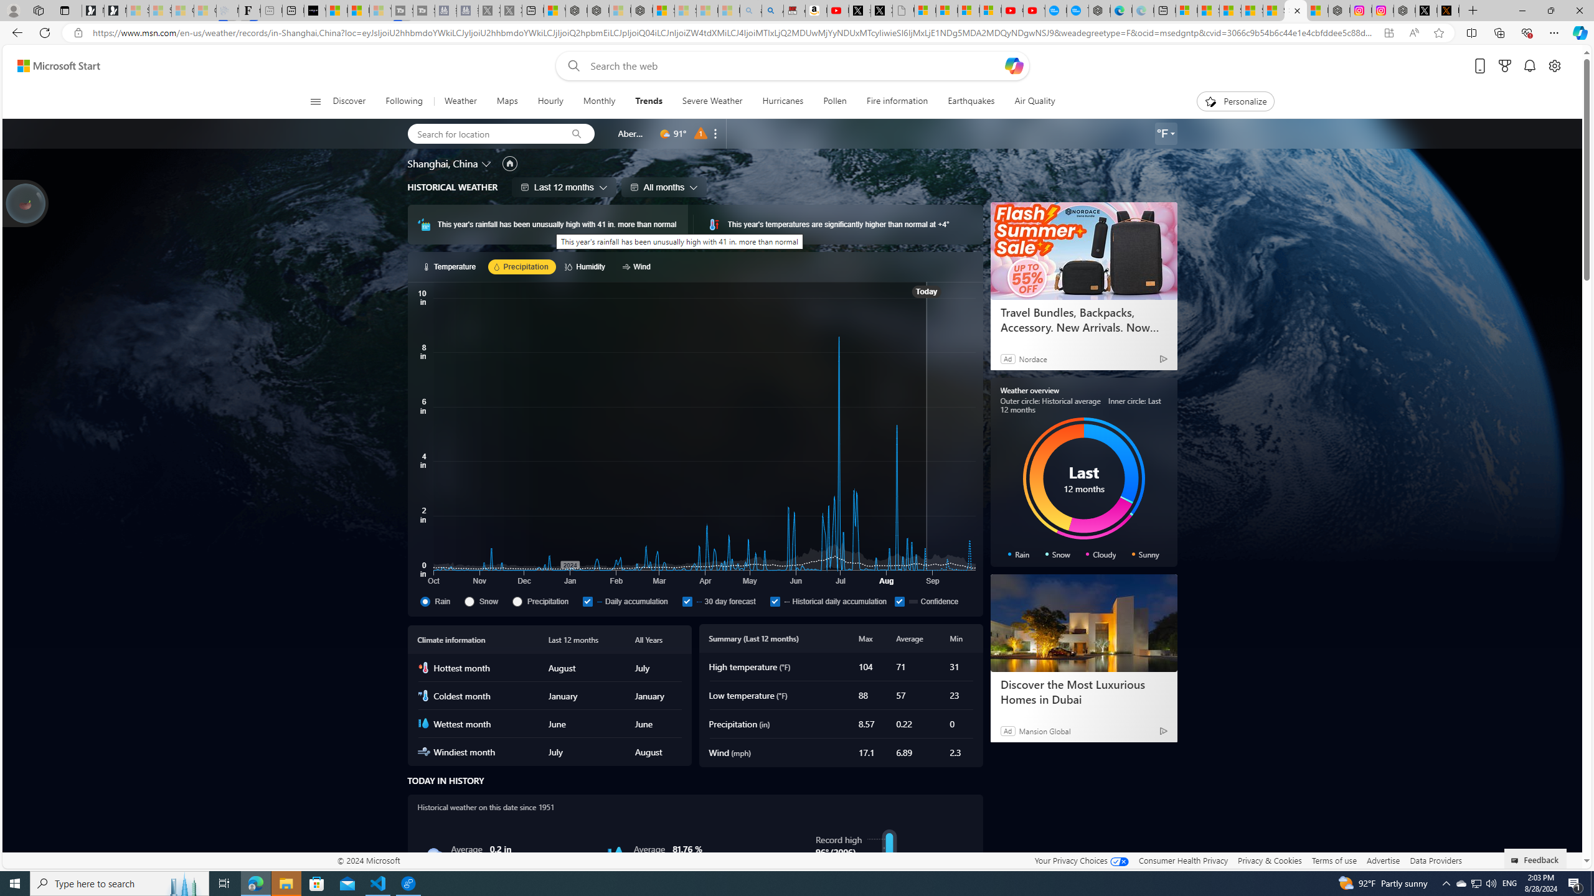 The image size is (1594, 896). I want to click on Pollen, so click(835, 101).